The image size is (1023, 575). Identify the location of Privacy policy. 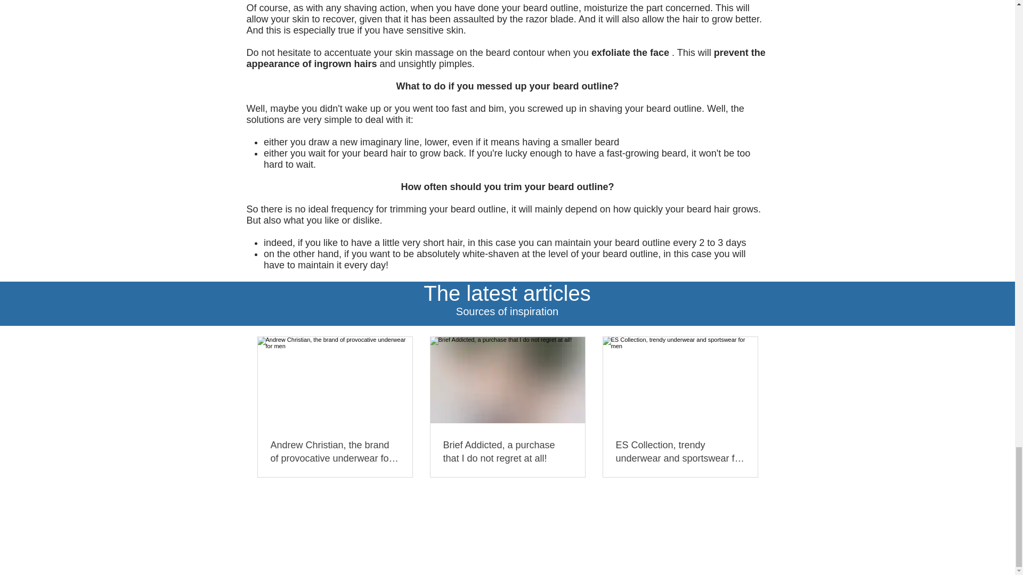
(640, 506).